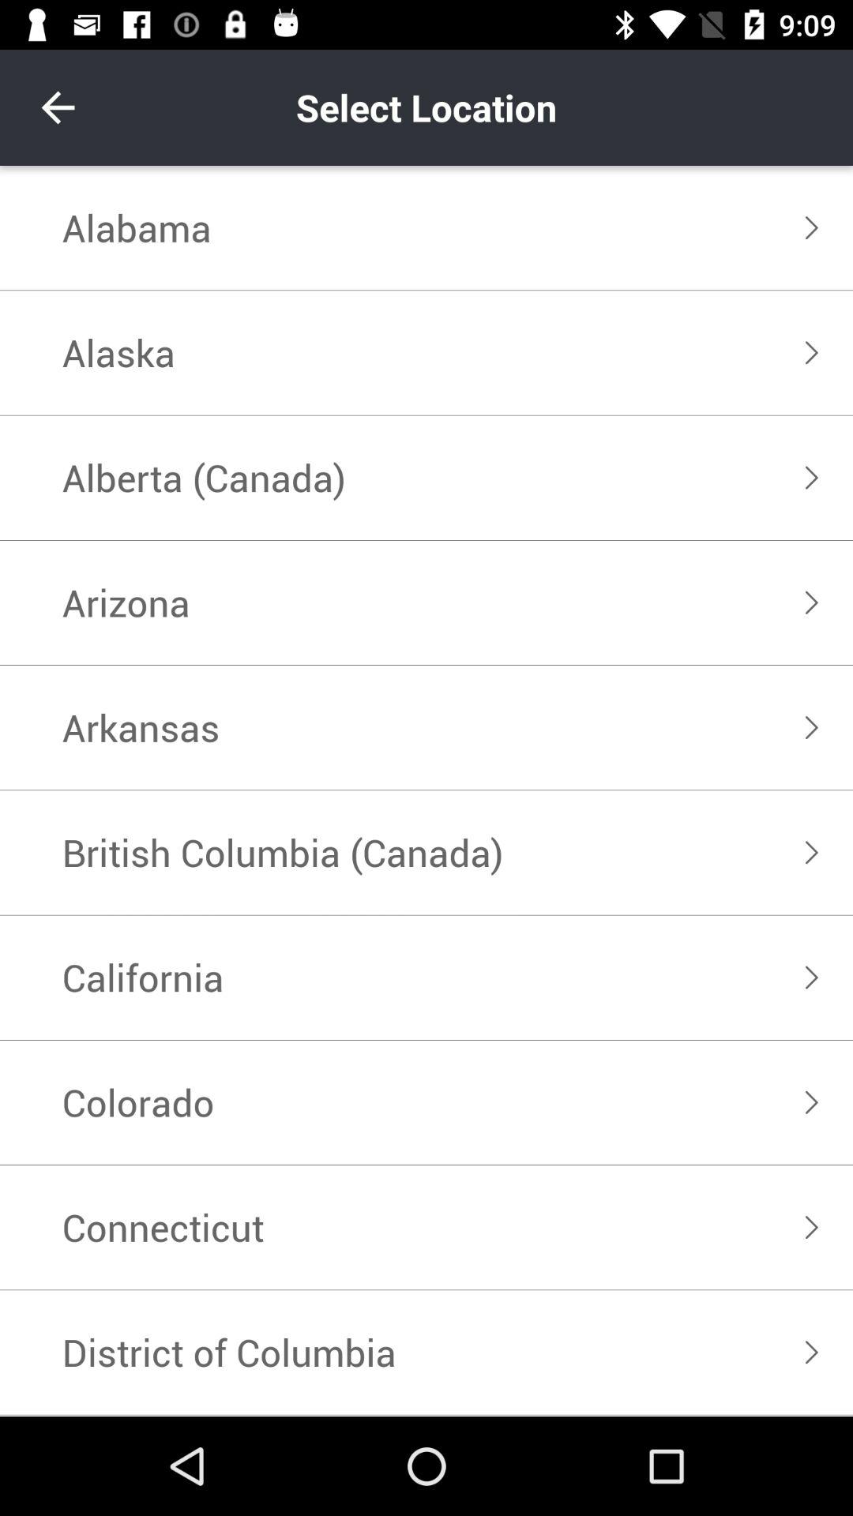  What do you see at coordinates (58, 107) in the screenshot?
I see `launch item above the alabama item` at bounding box center [58, 107].